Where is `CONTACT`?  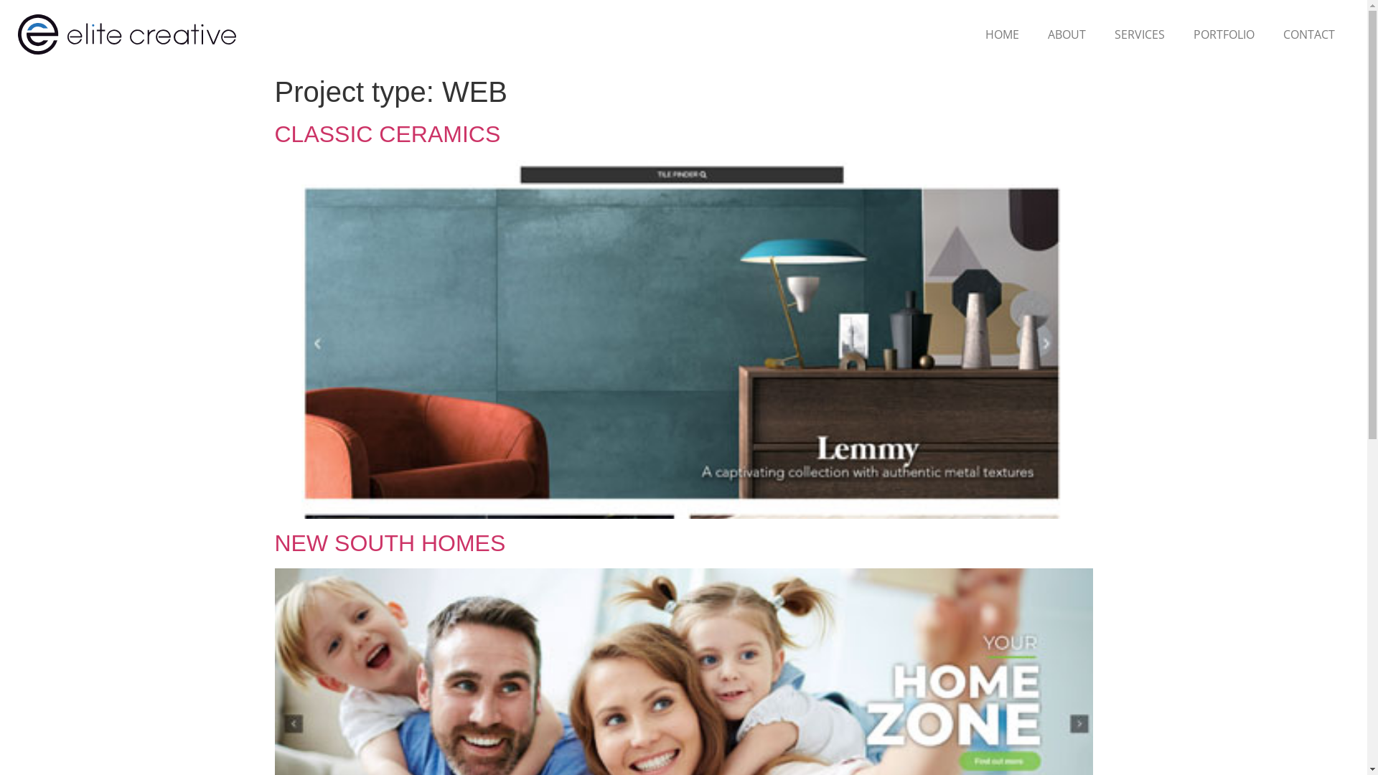
CONTACT is located at coordinates (1309, 34).